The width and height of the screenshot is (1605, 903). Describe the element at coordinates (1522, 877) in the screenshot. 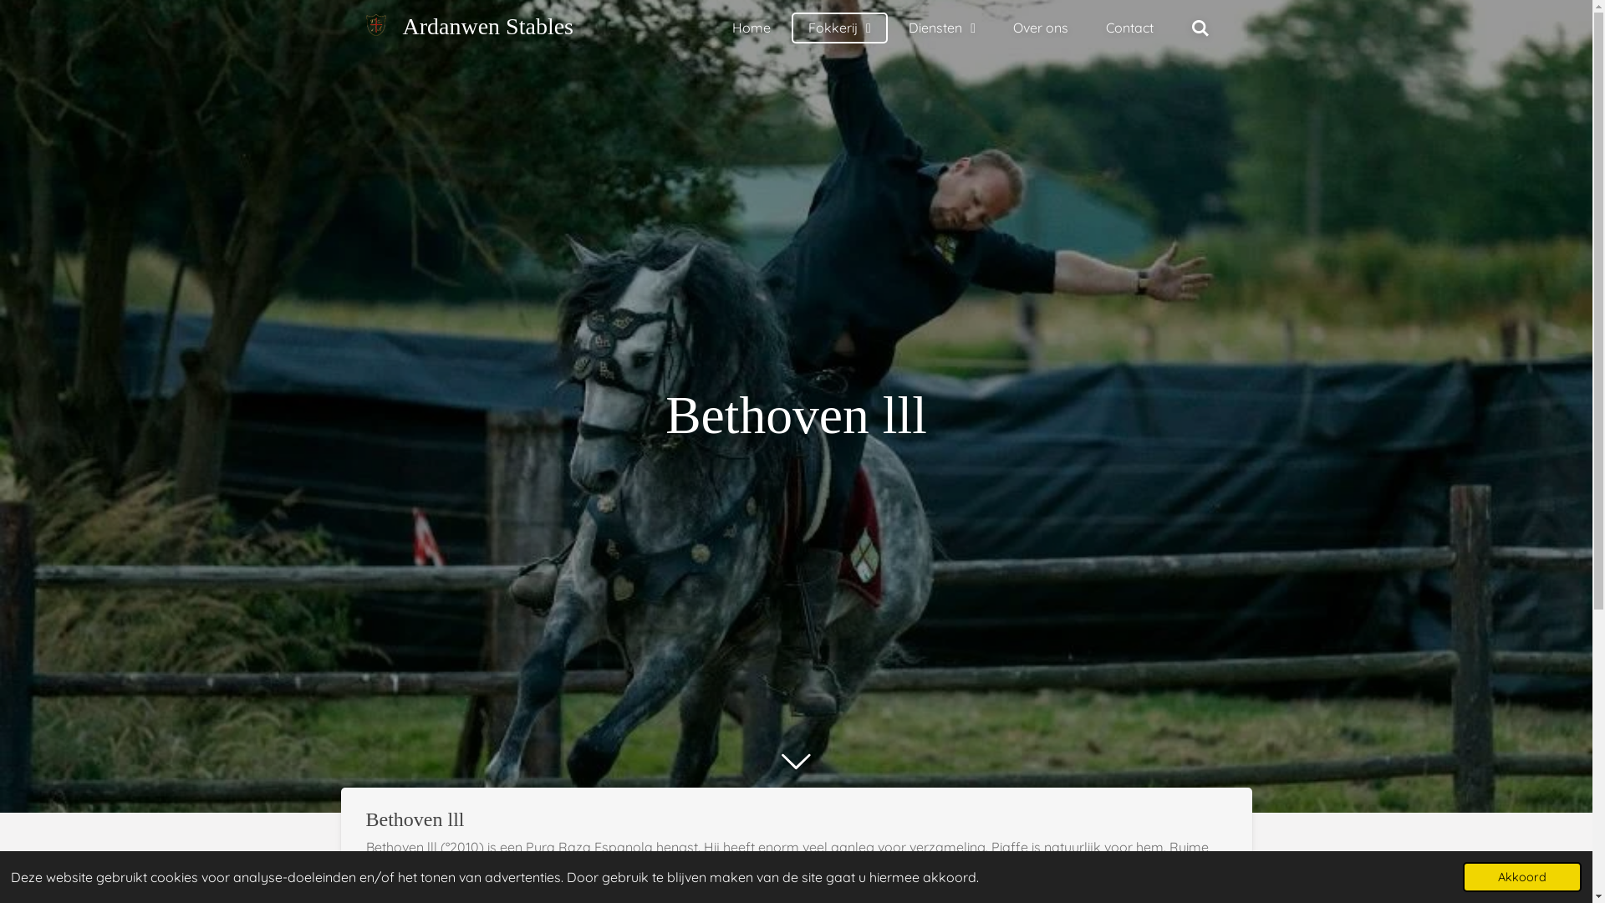

I see `Akkoord` at that location.